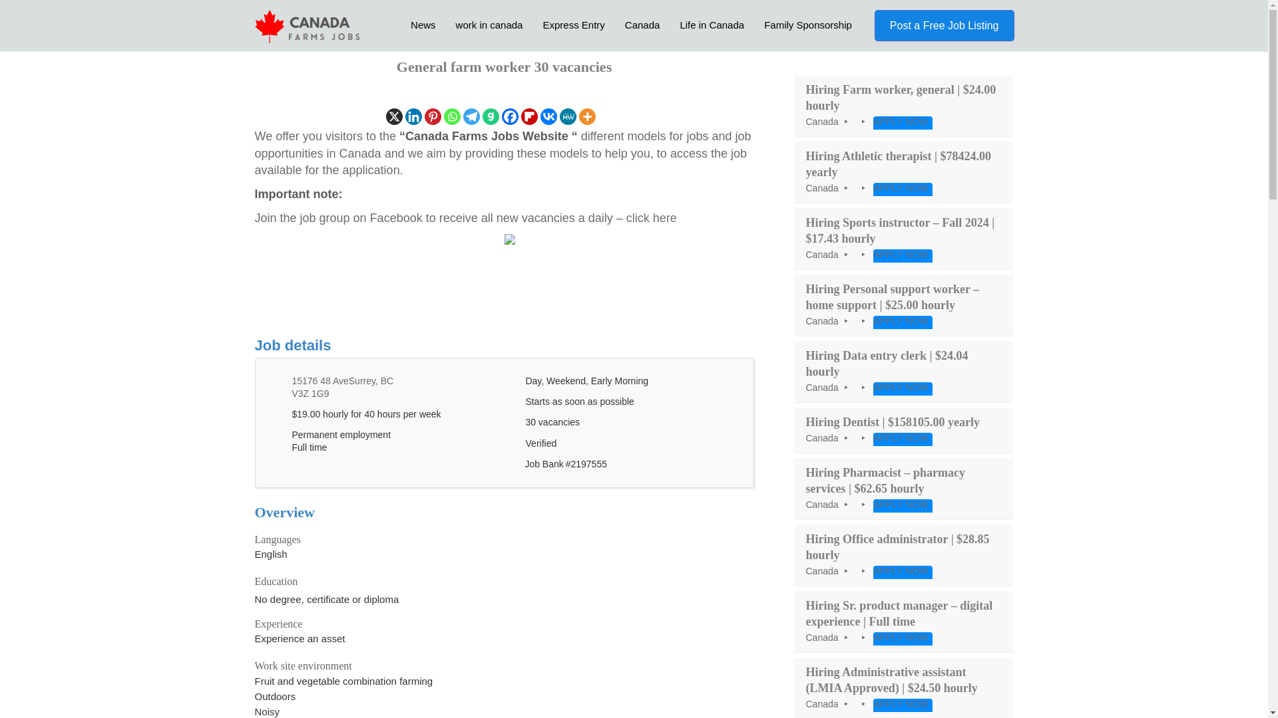  I want to click on Flipboard, so click(530, 116).